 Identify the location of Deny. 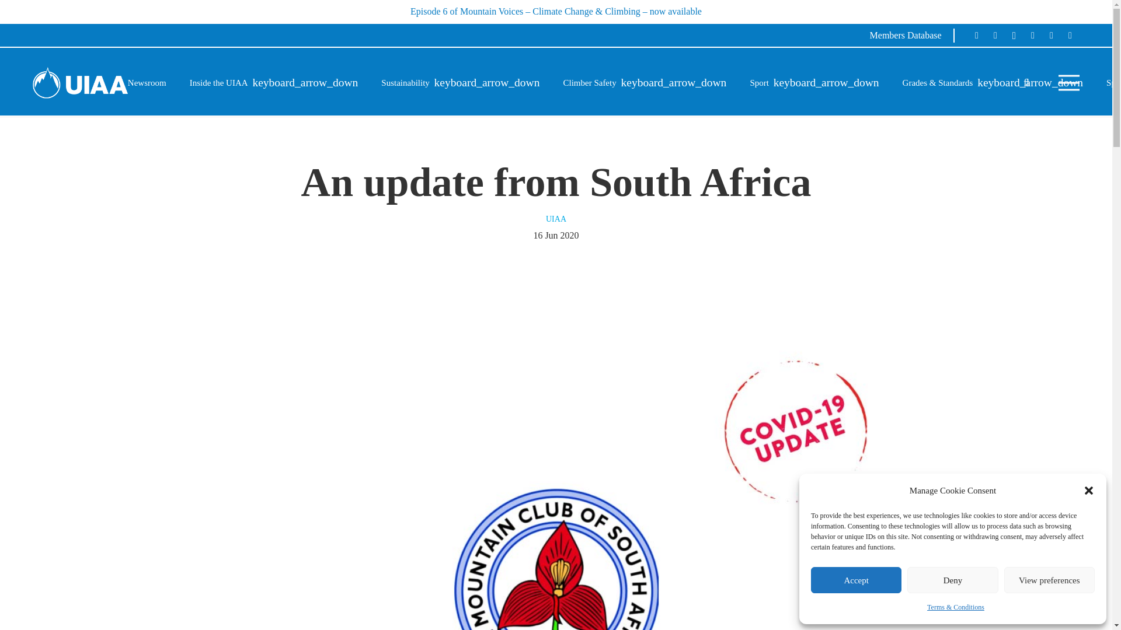
(952, 580).